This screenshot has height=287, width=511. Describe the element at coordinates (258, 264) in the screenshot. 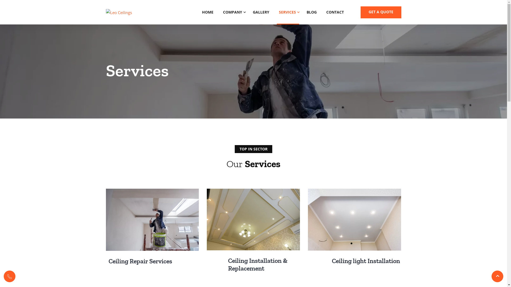

I see `Ceiling Installation & Replacement` at that location.